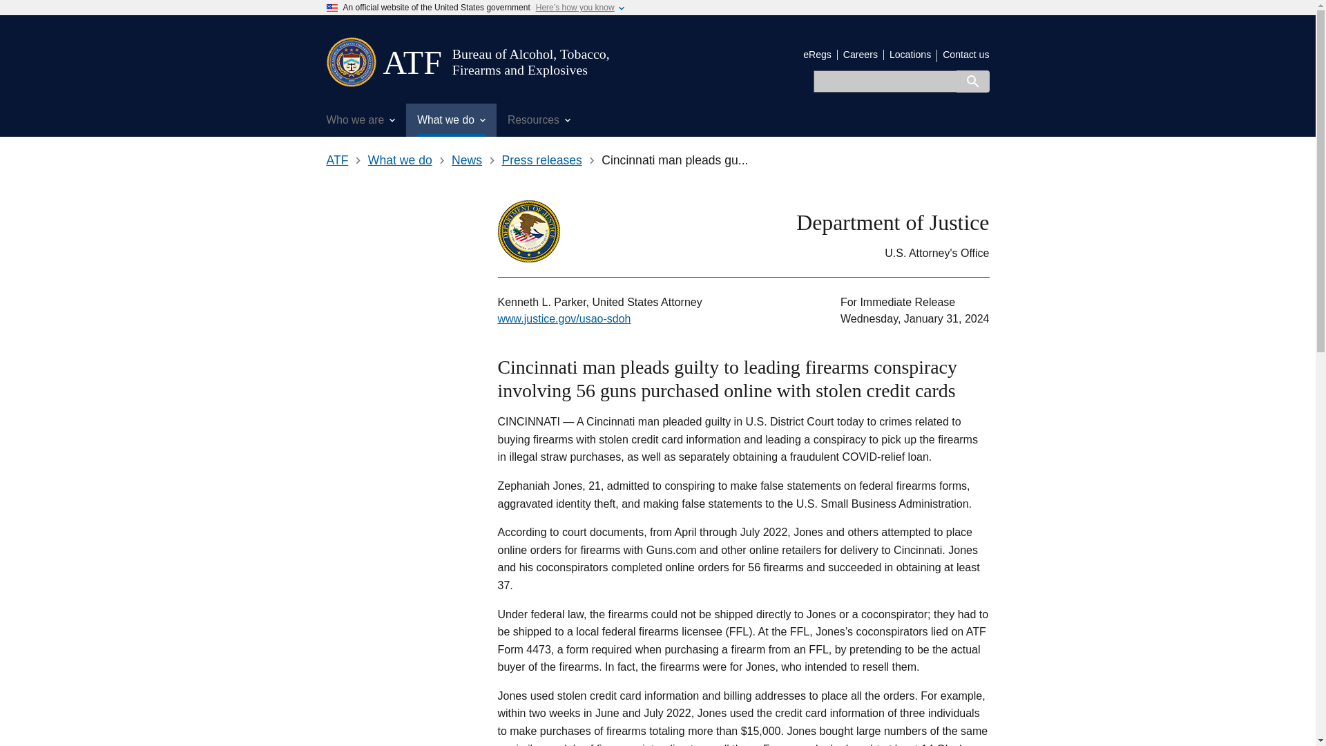 The height and width of the screenshot is (746, 1326). I want to click on Locations, so click(910, 55).